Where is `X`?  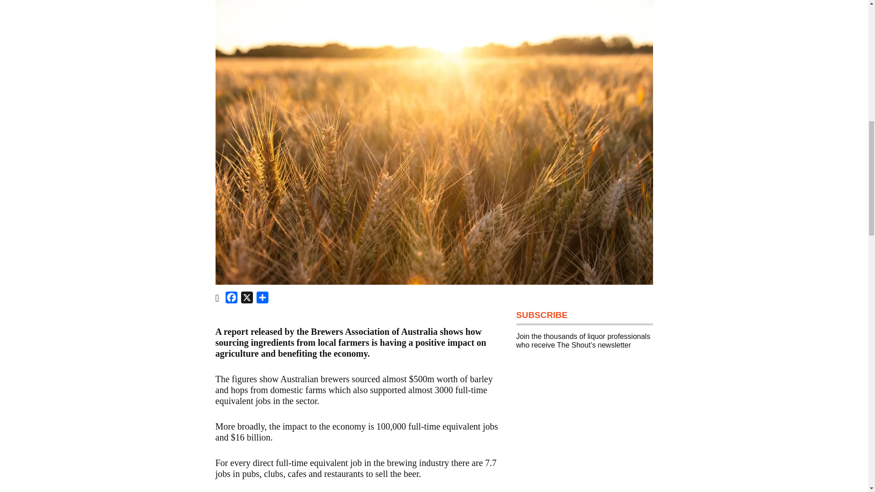 X is located at coordinates (247, 299).